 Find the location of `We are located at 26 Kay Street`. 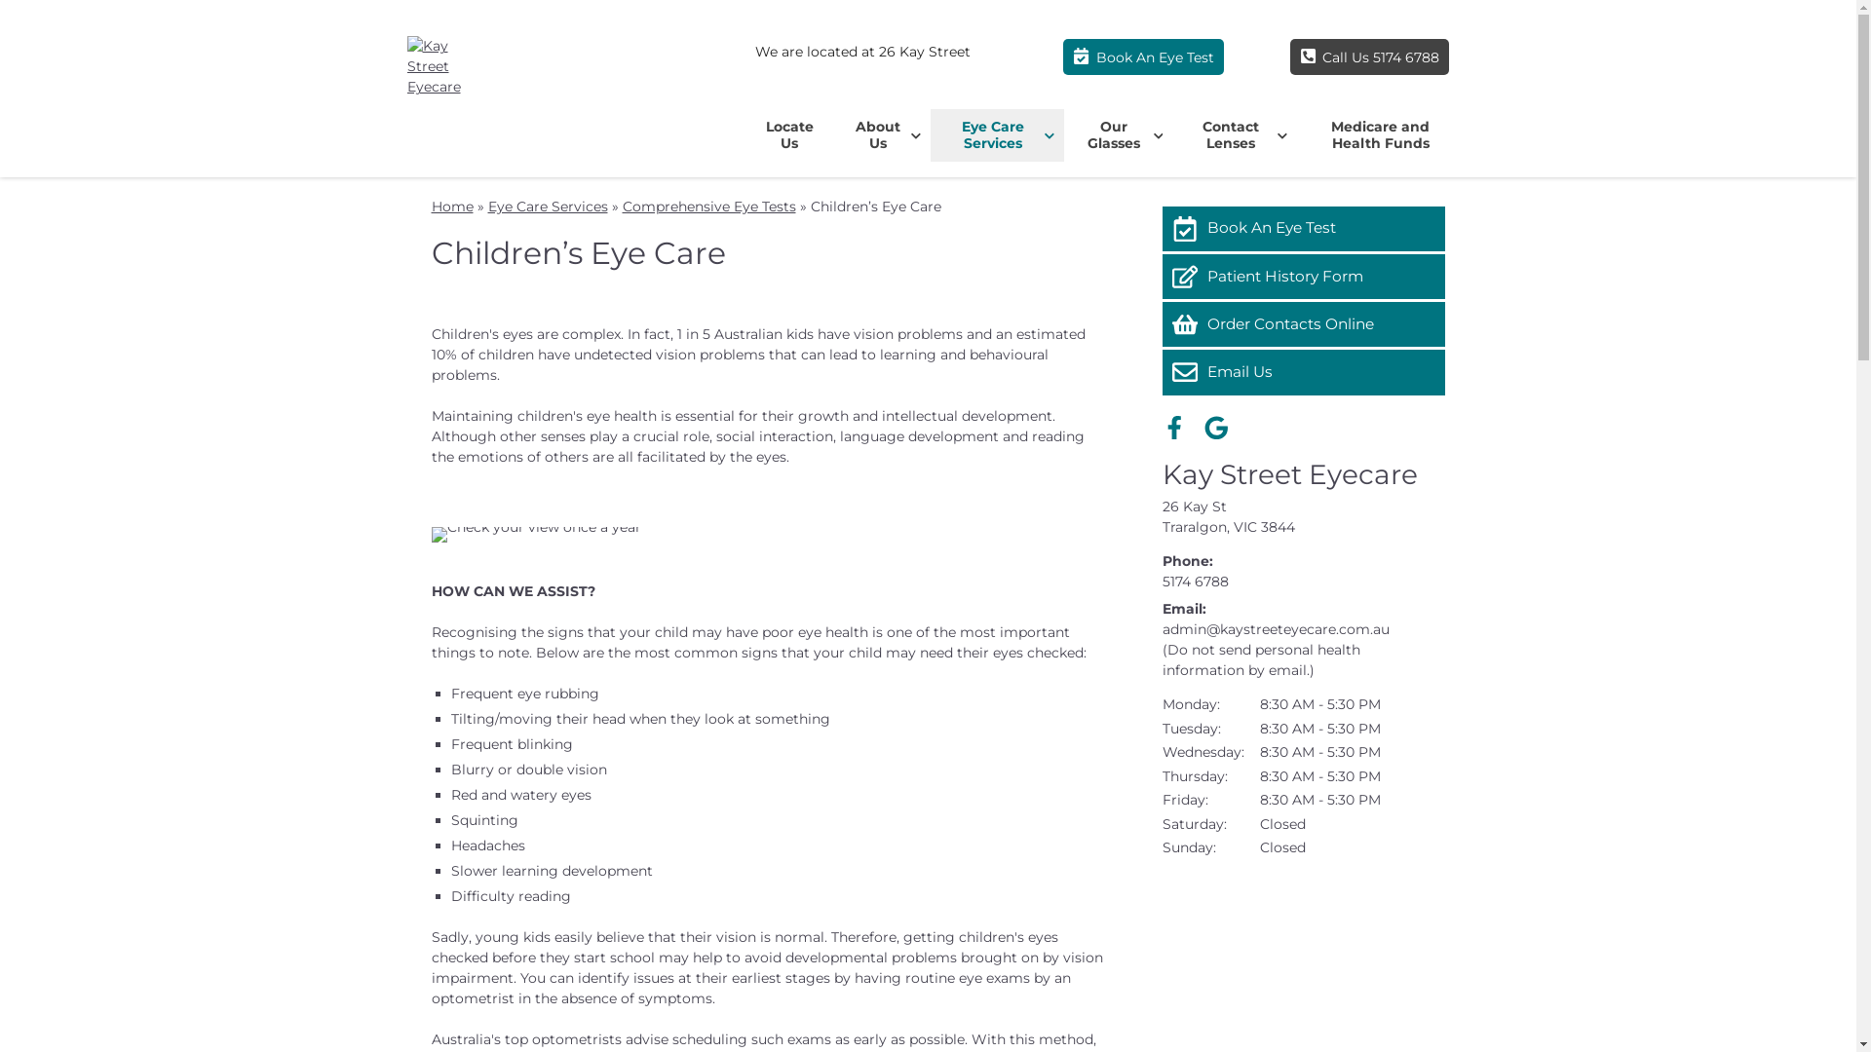

We are located at 26 Kay Street is located at coordinates (862, 52).